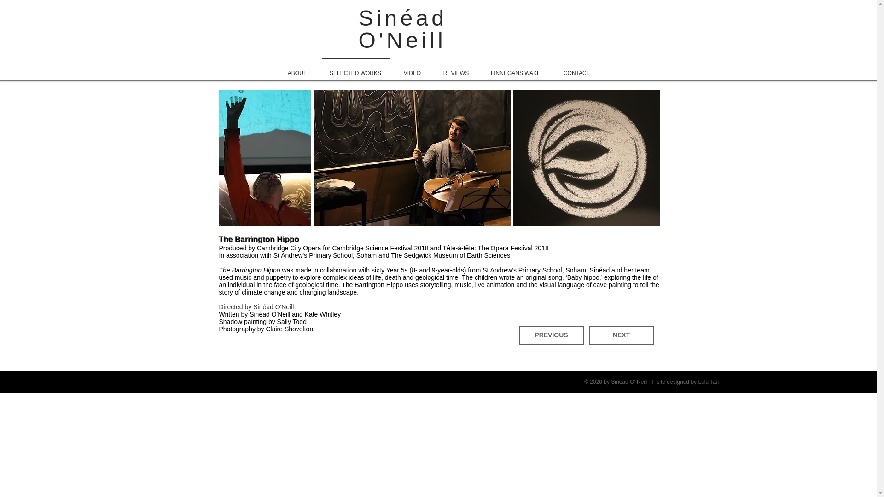 This screenshot has height=497, width=884. I want to click on ABOUT, so click(297, 69).